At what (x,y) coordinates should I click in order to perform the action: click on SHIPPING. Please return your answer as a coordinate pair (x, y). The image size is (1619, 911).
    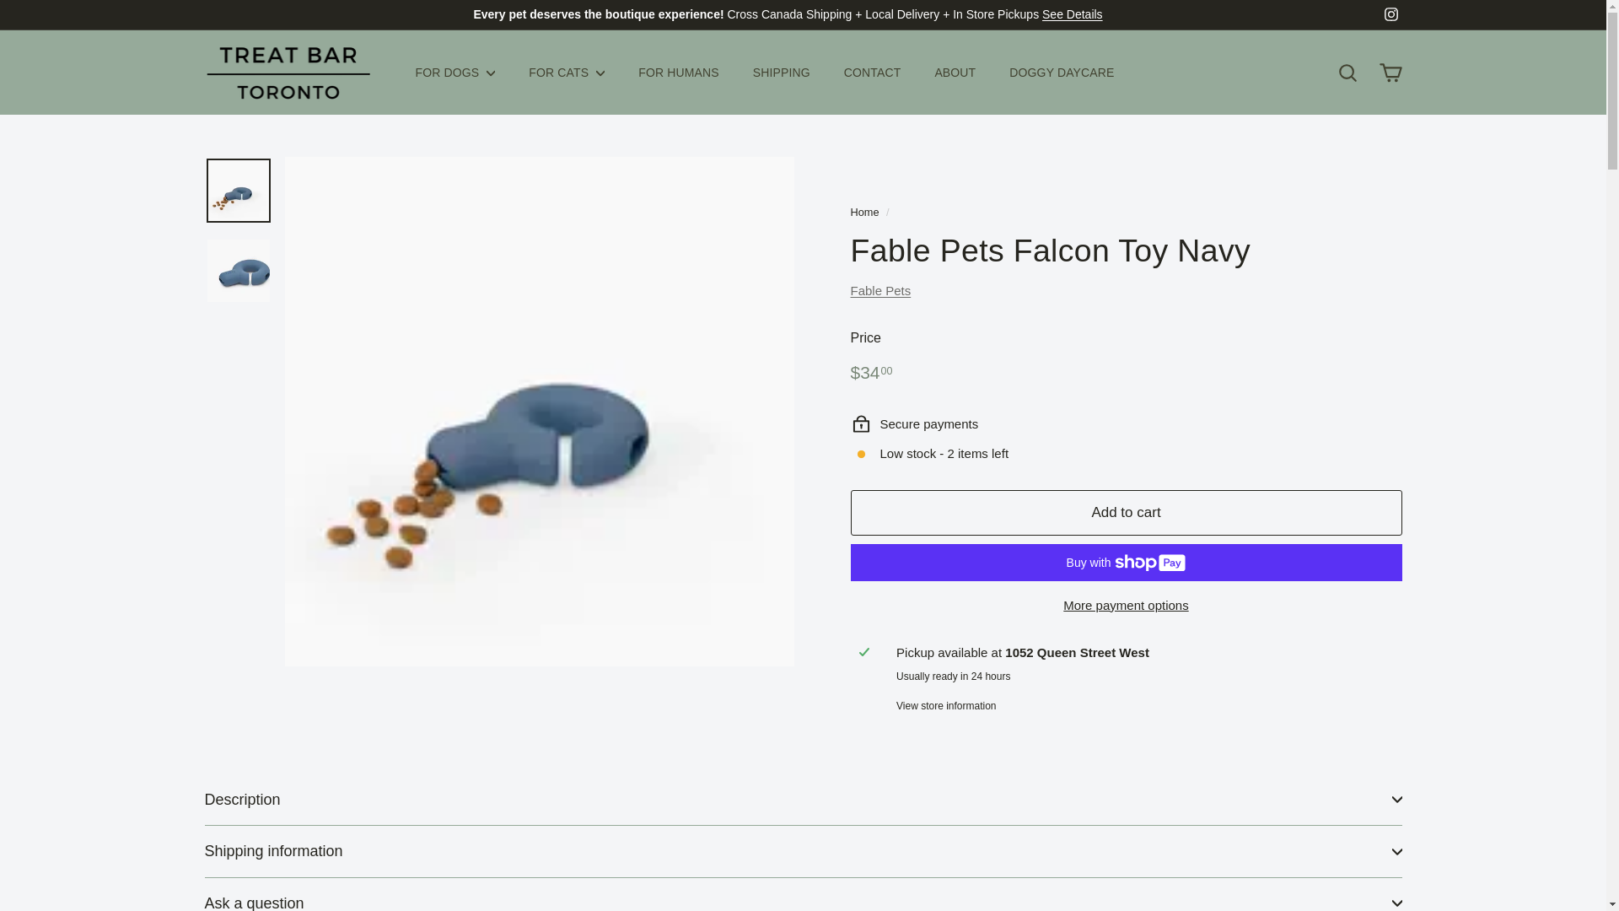
    Looking at the image, I should click on (782, 73).